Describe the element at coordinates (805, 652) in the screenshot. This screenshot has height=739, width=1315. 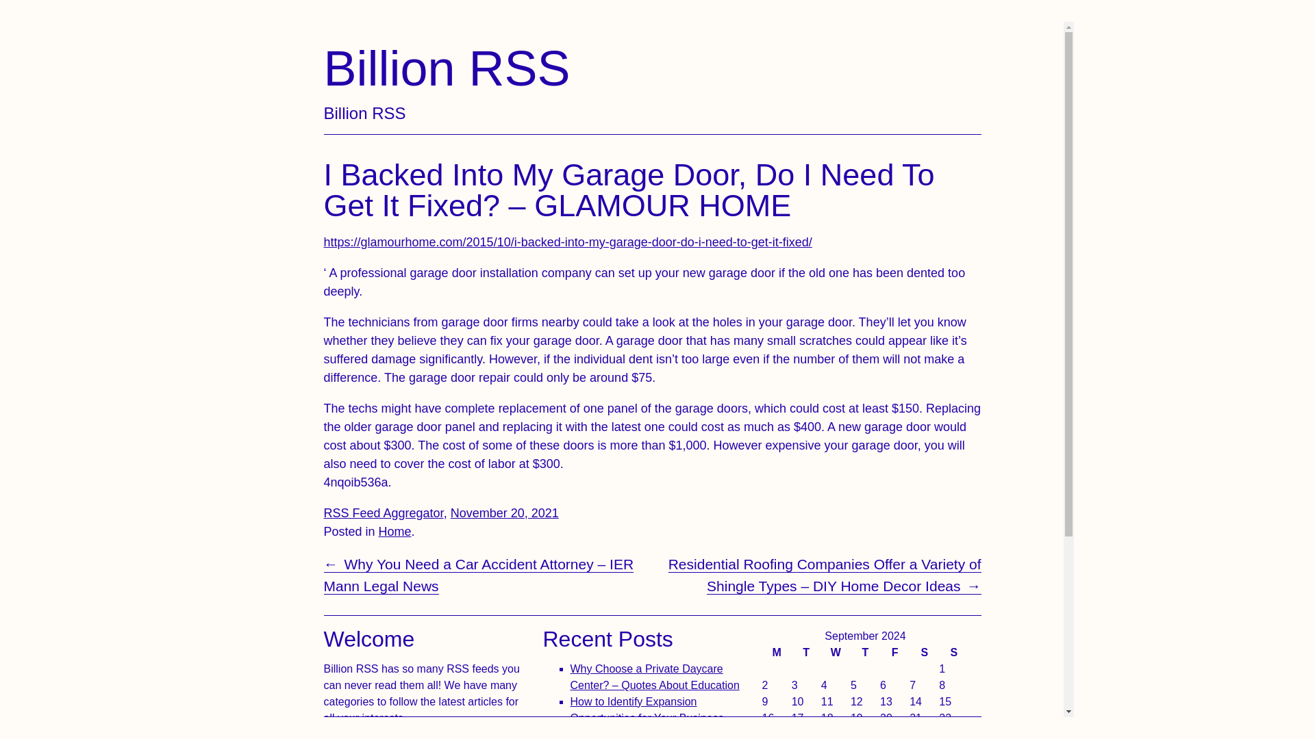
I see `Billion RSS` at that location.